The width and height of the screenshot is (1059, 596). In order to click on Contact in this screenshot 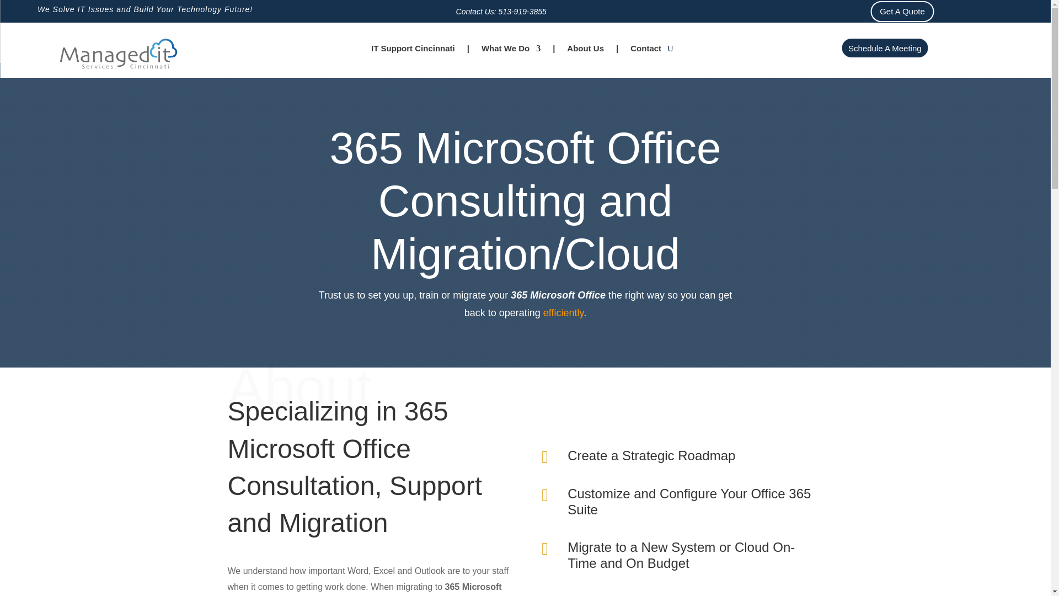, I will do `click(645, 51)`.